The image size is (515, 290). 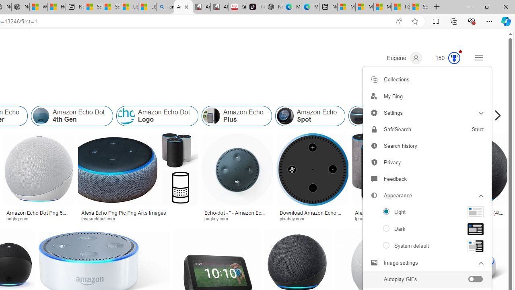 What do you see at coordinates (20, 218) in the screenshot?
I see `pnghq.com` at bounding box center [20, 218].